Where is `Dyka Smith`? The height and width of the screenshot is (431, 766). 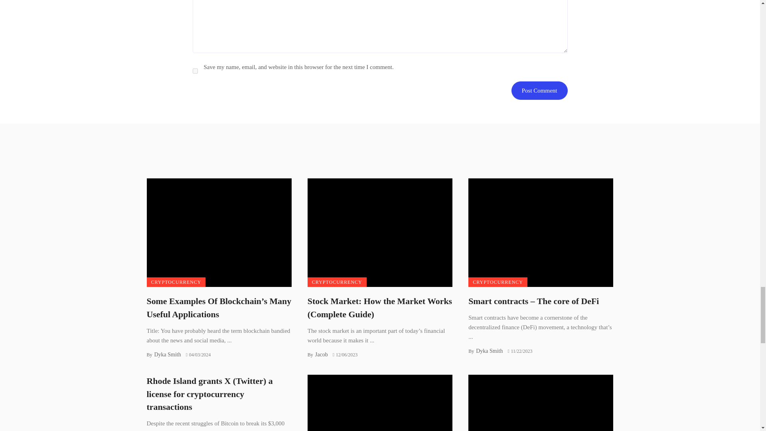 Dyka Smith is located at coordinates (167, 354).